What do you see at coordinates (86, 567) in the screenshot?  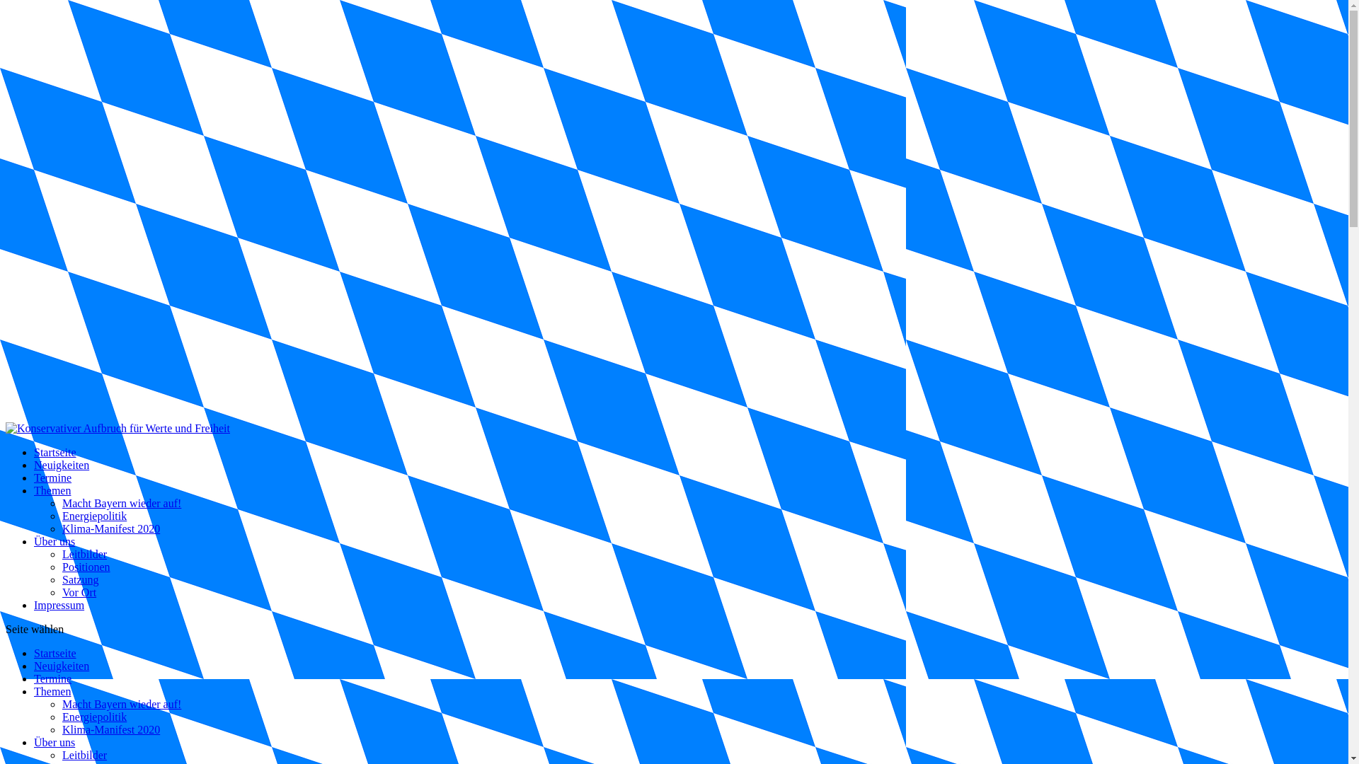 I see `Positionen` at bounding box center [86, 567].